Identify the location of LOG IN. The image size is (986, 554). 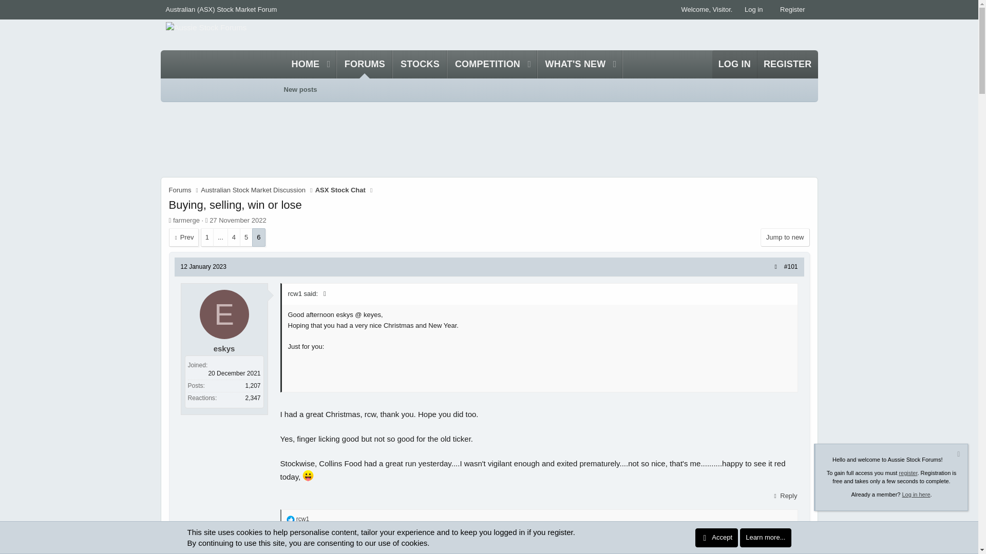
(340, 190).